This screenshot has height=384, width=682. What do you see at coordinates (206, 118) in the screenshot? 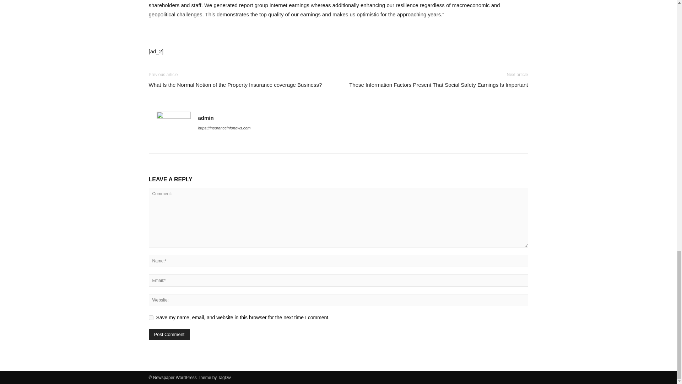
I see `admin` at bounding box center [206, 118].